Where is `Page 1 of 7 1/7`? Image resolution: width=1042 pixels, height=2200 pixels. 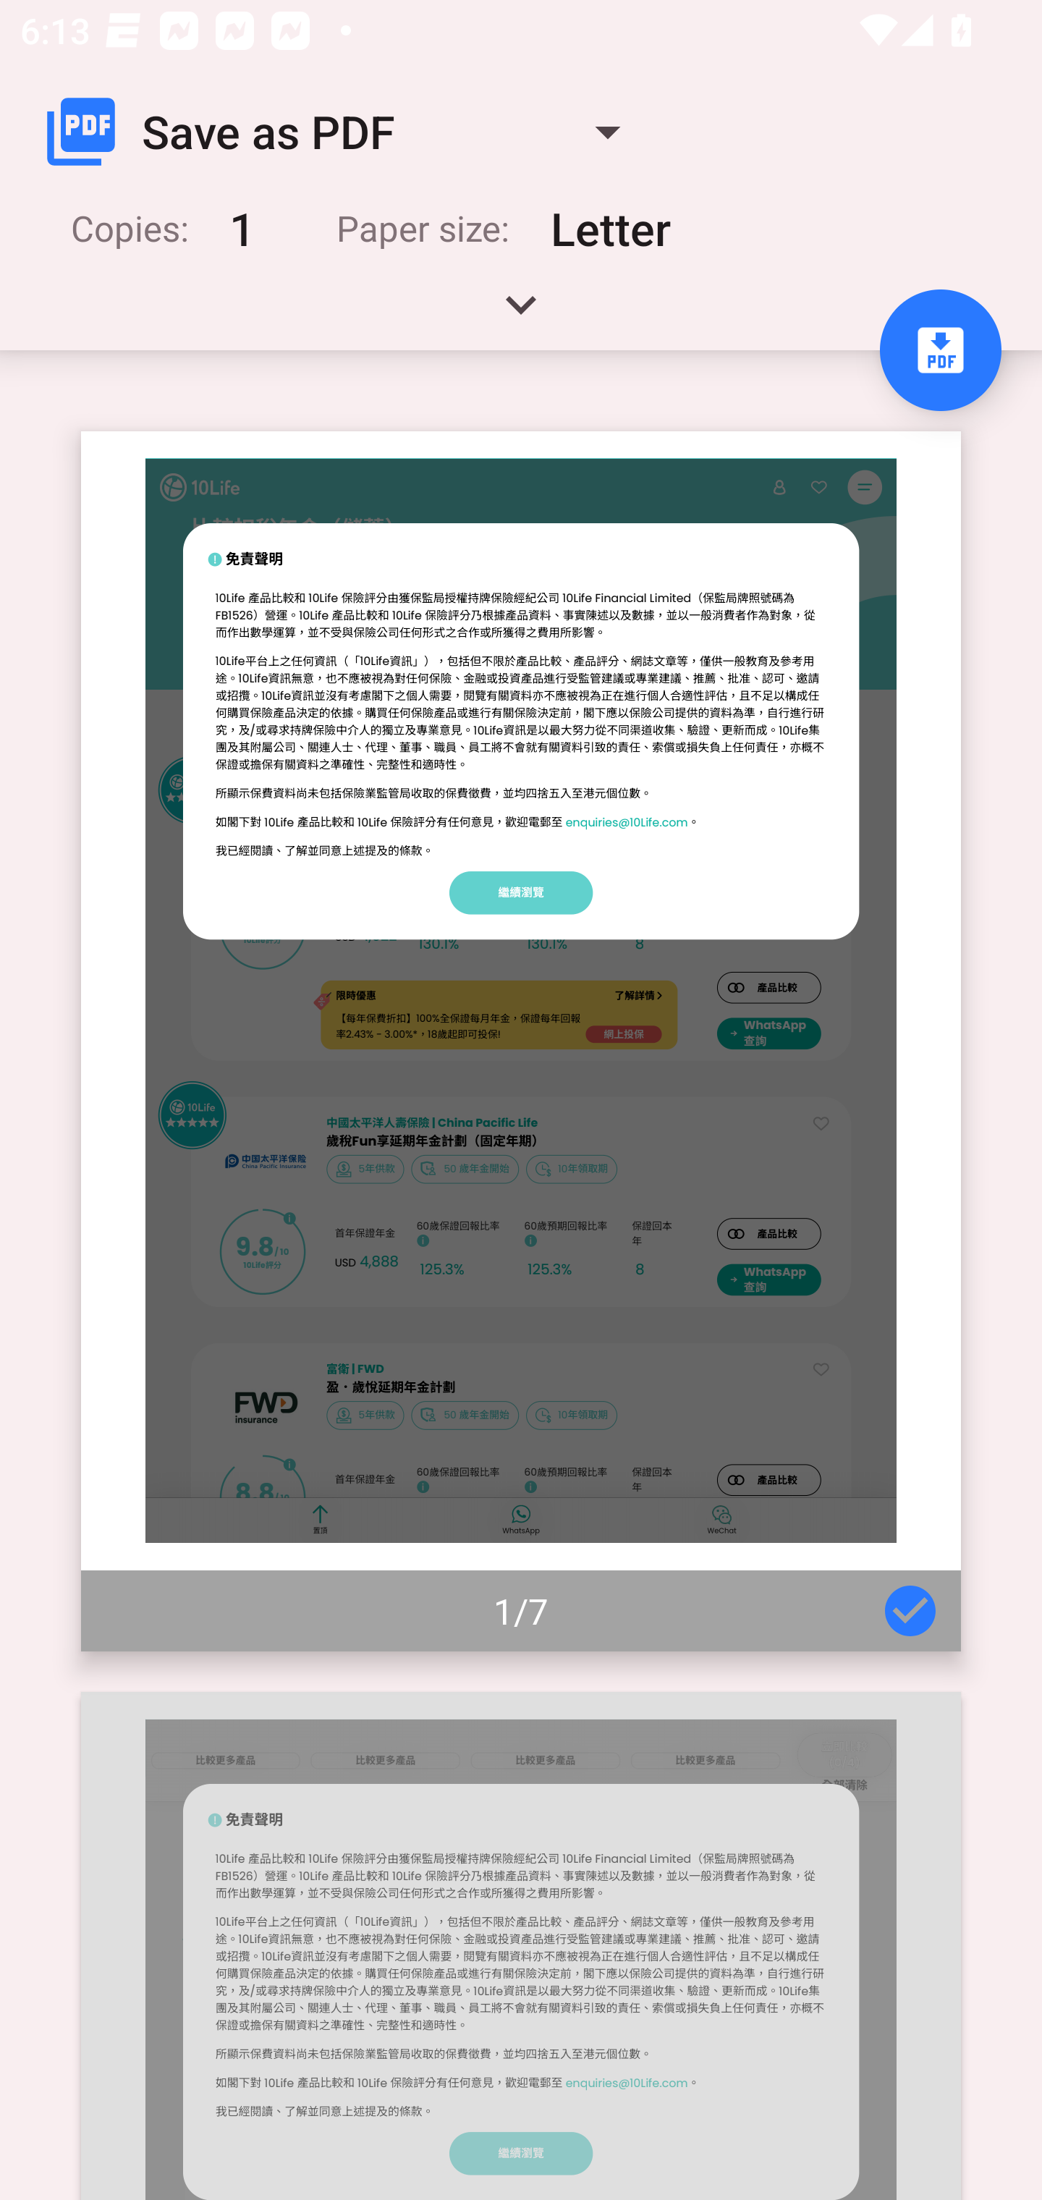 Page 1 of 7 1/7 is located at coordinates (521, 1041).